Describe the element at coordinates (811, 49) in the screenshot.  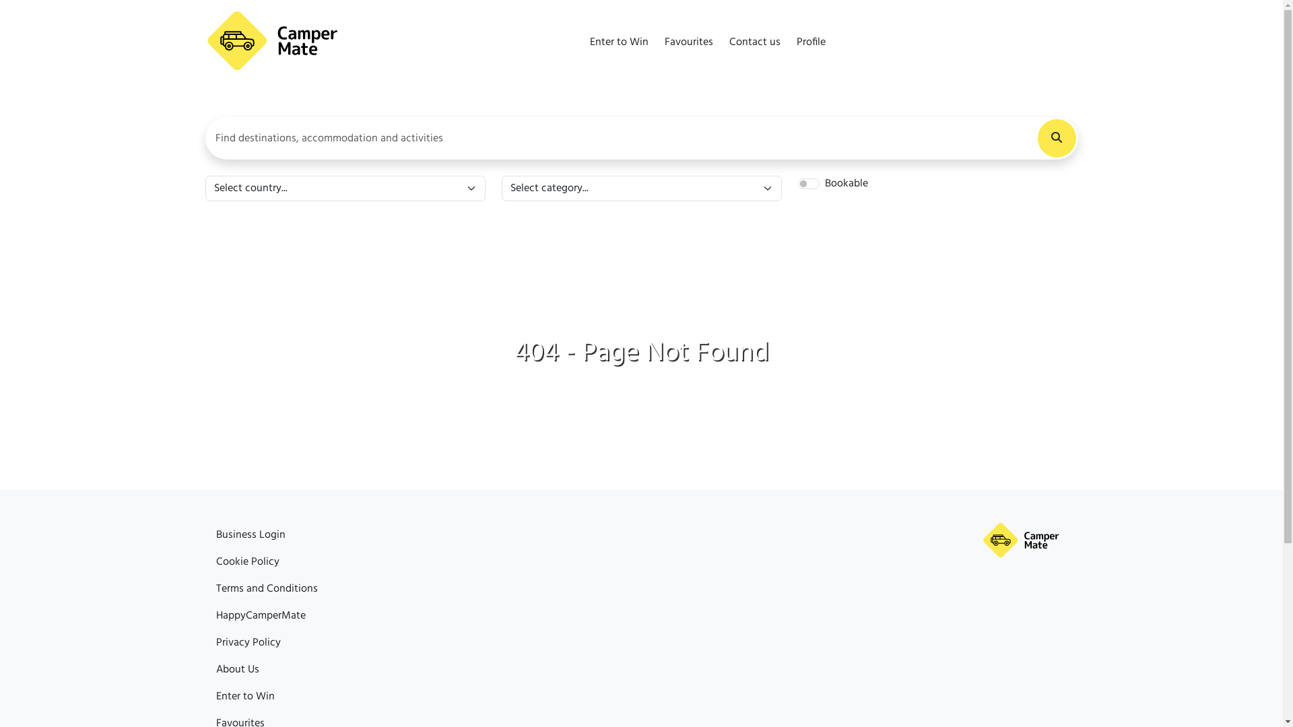
I see `Profile` at that location.